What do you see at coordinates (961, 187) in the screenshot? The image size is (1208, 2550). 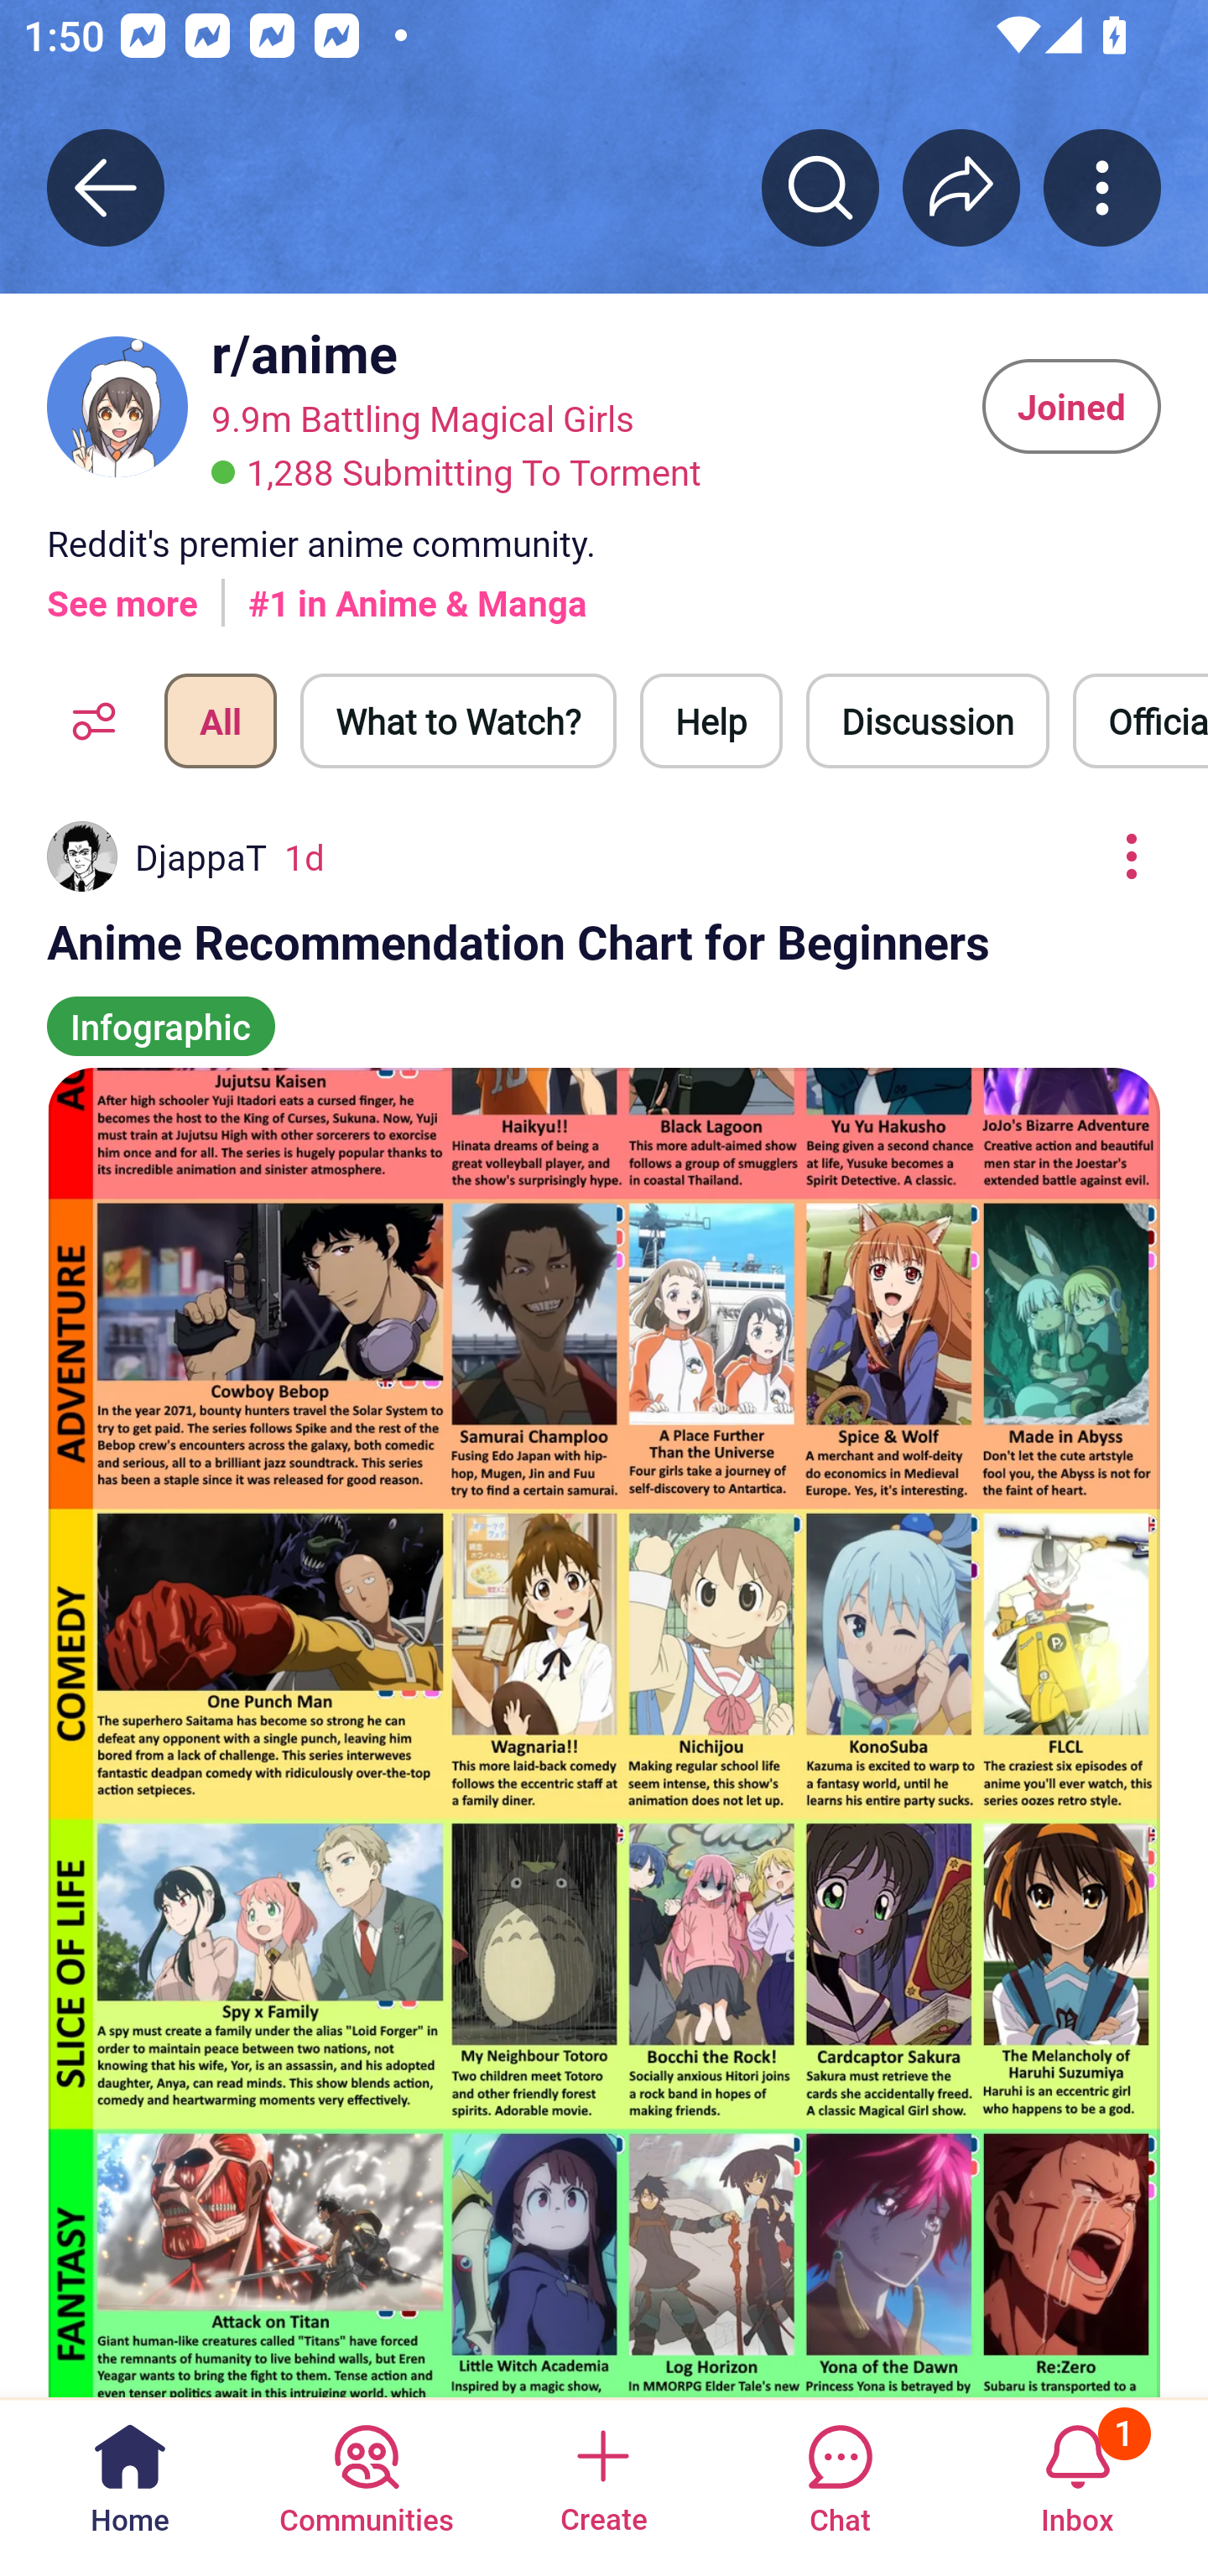 I see `Share r/﻿anime` at bounding box center [961, 187].